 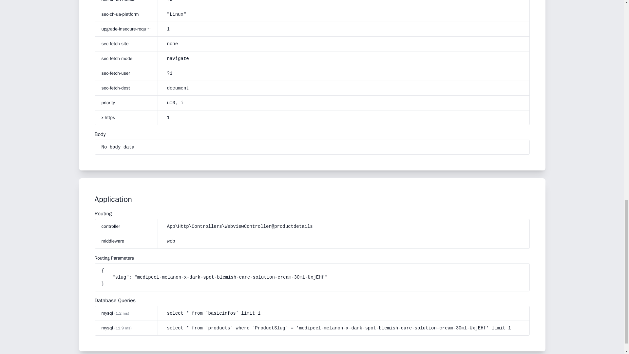 What do you see at coordinates (118, 147) in the screenshot?
I see `No body data` at bounding box center [118, 147].